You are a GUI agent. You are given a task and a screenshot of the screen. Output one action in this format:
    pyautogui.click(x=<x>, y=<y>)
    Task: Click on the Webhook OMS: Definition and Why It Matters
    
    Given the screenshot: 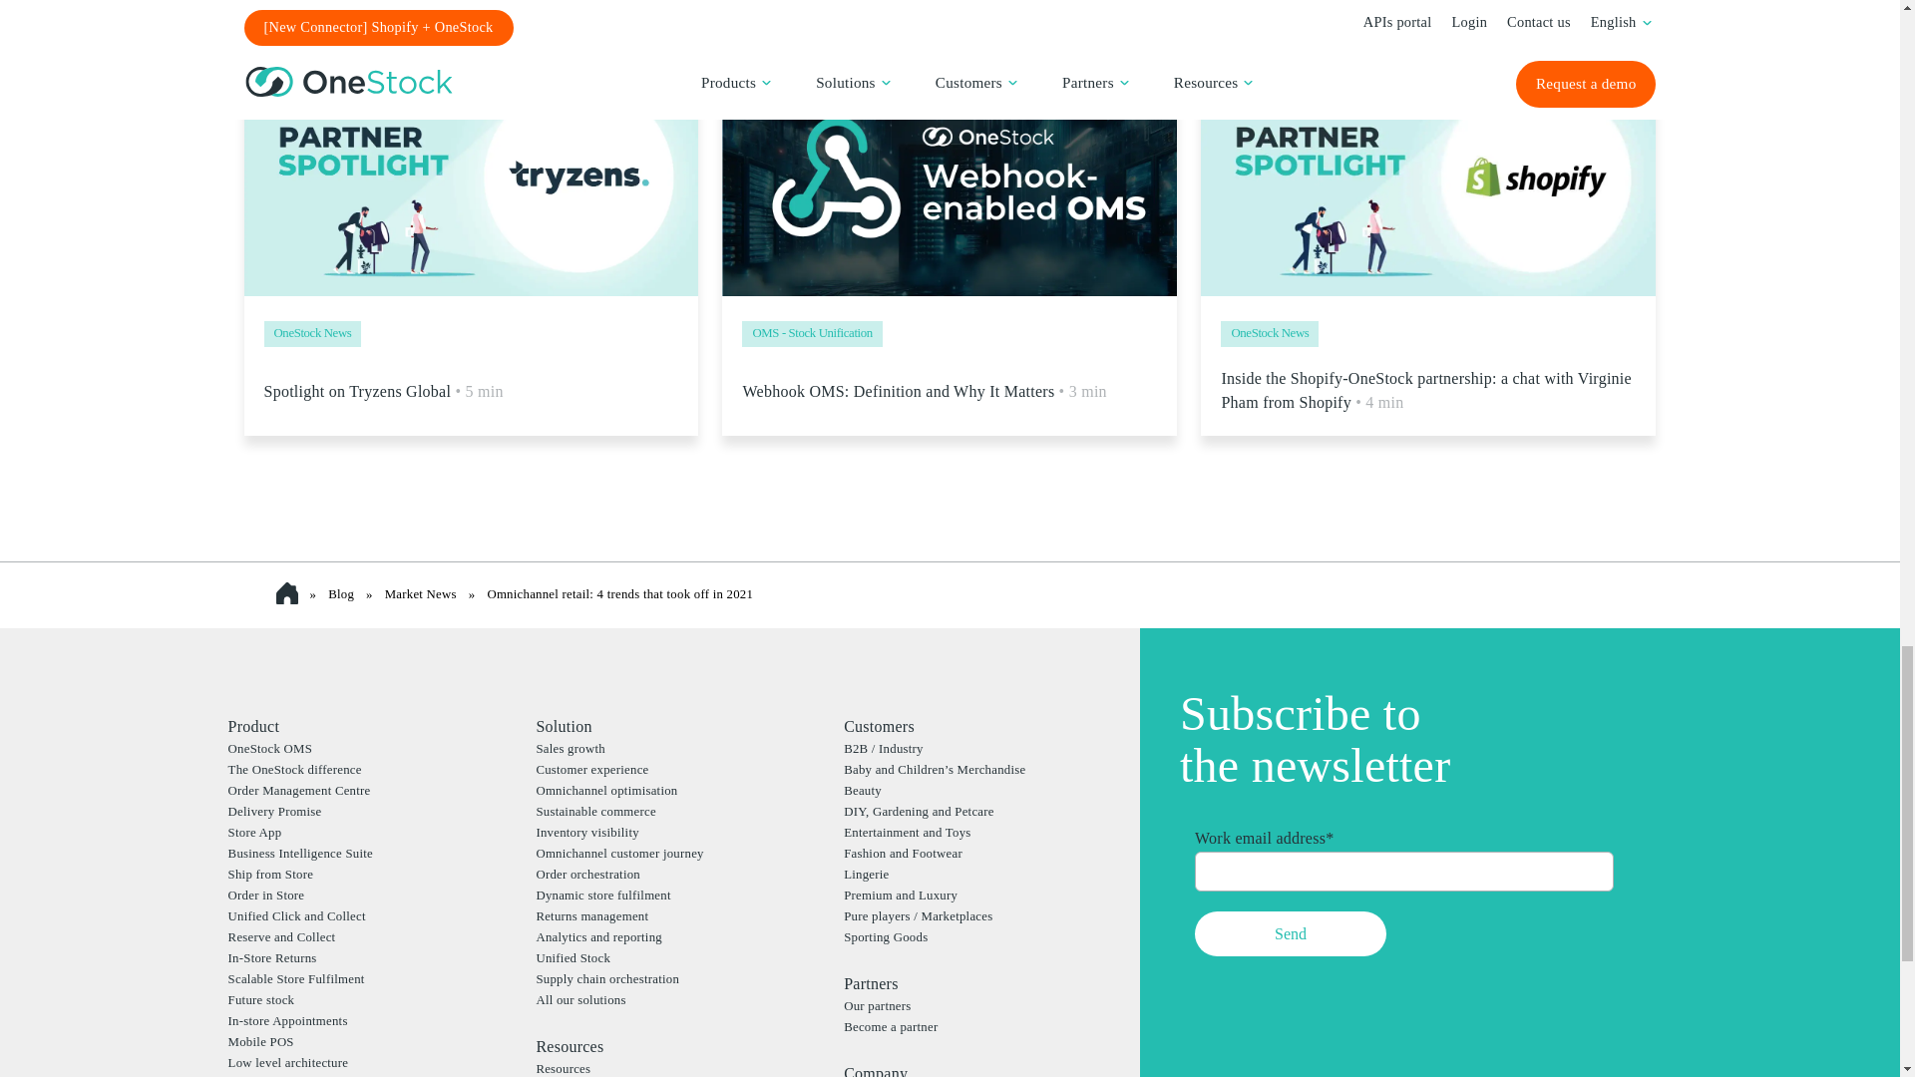 What is the action you would take?
    pyautogui.click(x=924, y=392)
    